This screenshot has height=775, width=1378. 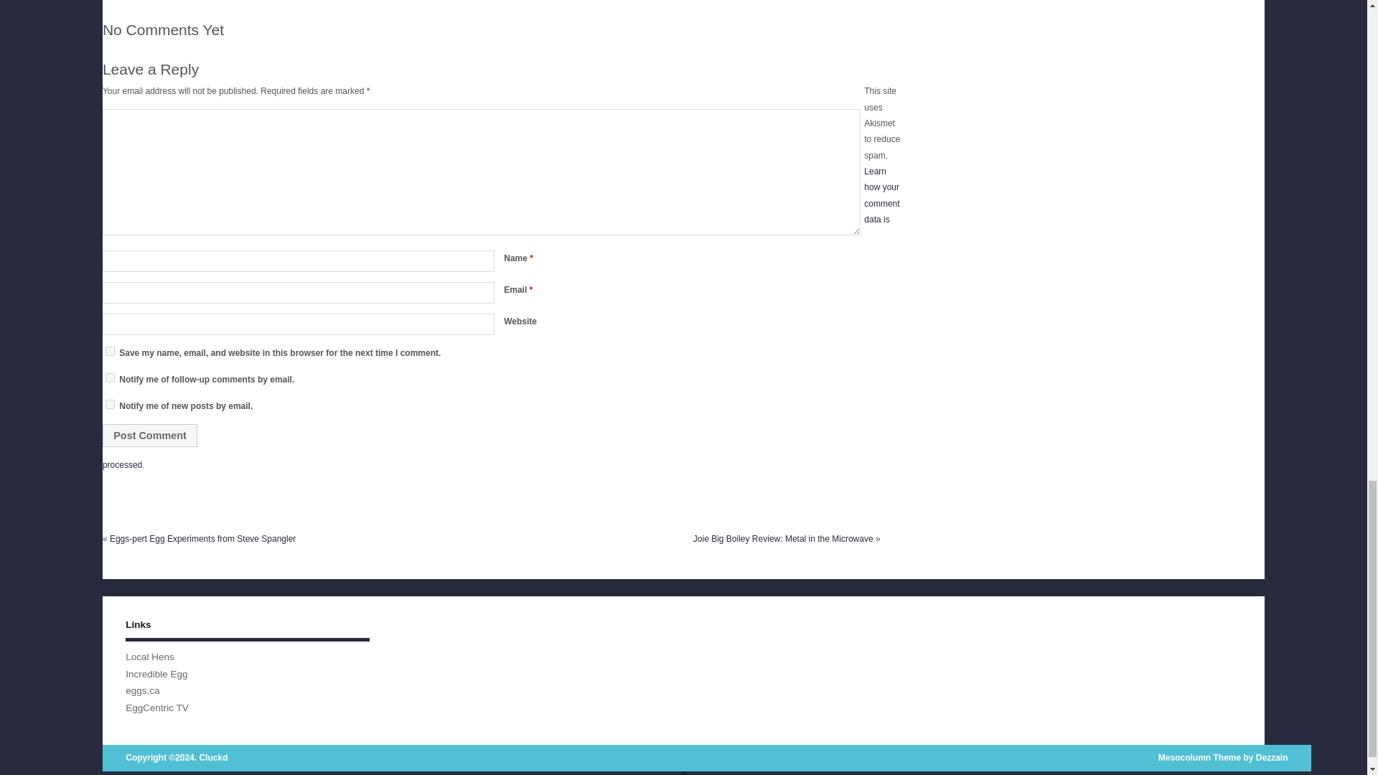 What do you see at coordinates (110, 405) in the screenshot?
I see `subscribe` at bounding box center [110, 405].